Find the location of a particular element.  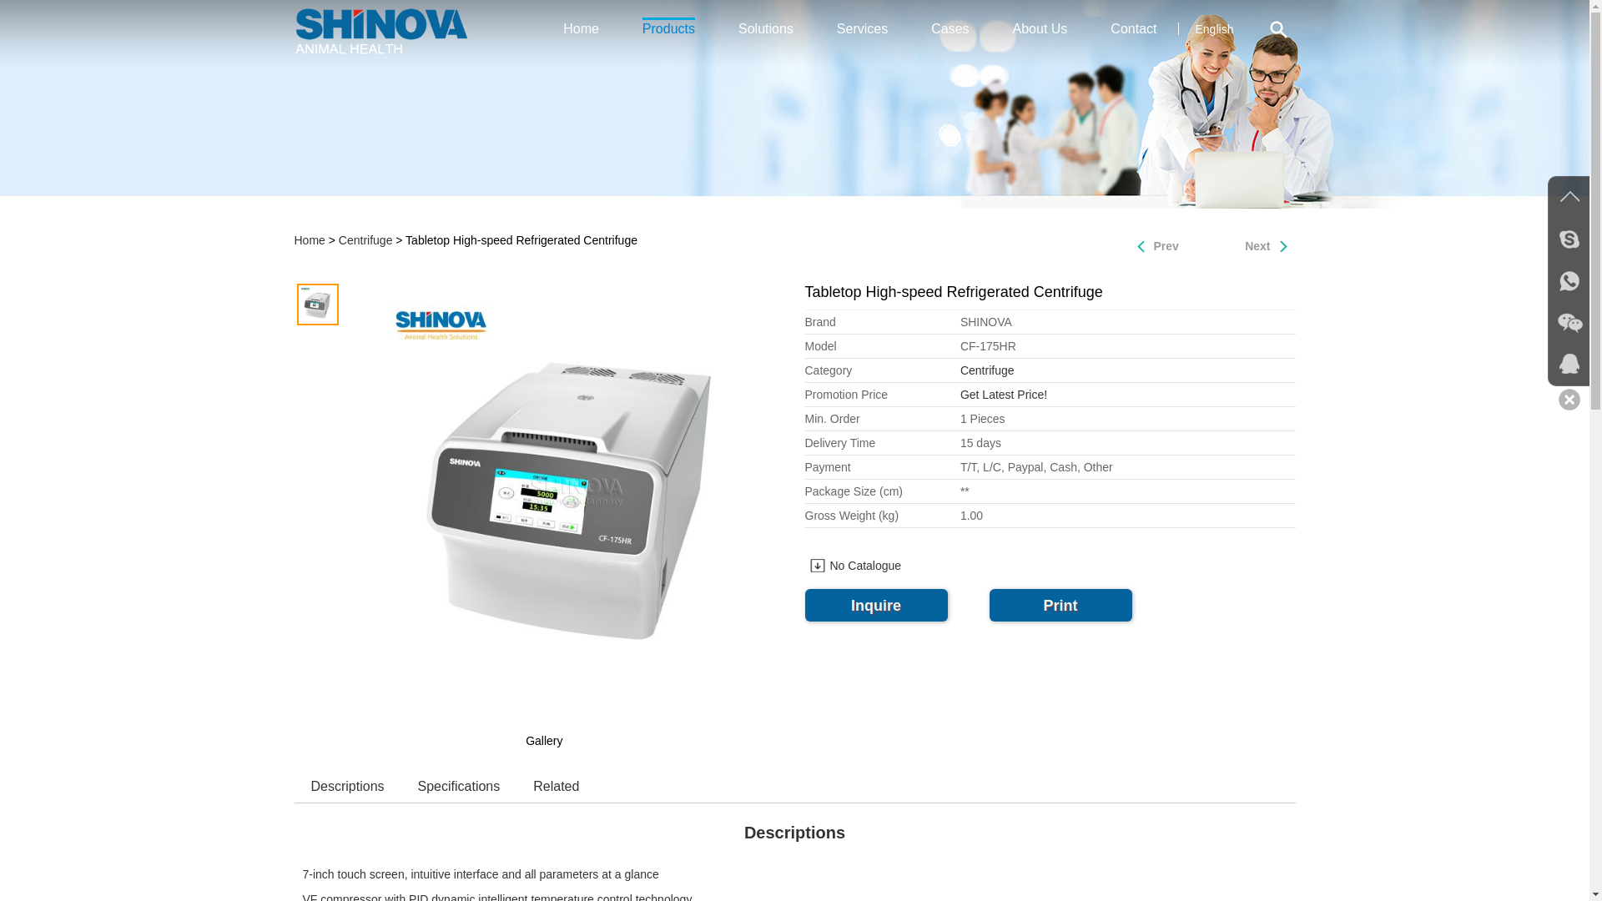

Prev is located at coordinates (1152, 245).